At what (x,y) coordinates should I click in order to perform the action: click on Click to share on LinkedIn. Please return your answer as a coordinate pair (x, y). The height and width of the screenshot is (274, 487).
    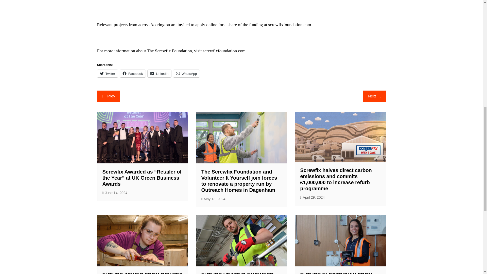
    Looking at the image, I should click on (159, 74).